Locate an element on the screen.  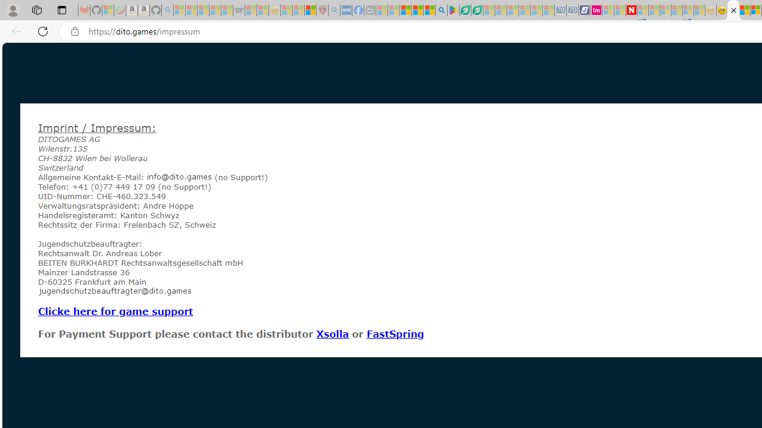
New Report Confirms 2023 Was Record Hot | Watch - Sleeping is located at coordinates (227, 11).